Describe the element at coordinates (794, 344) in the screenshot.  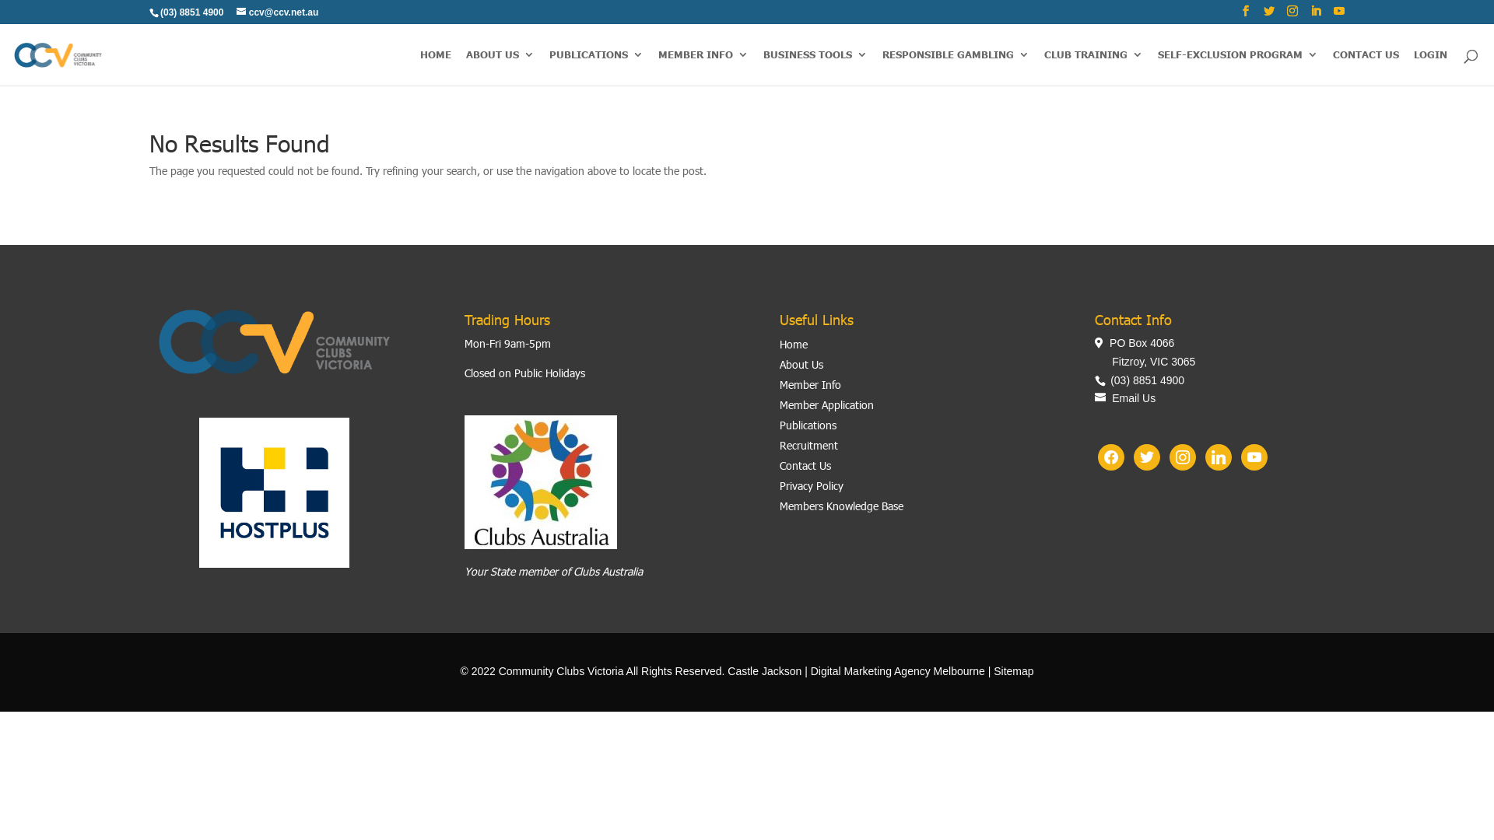
I see `Home` at that location.